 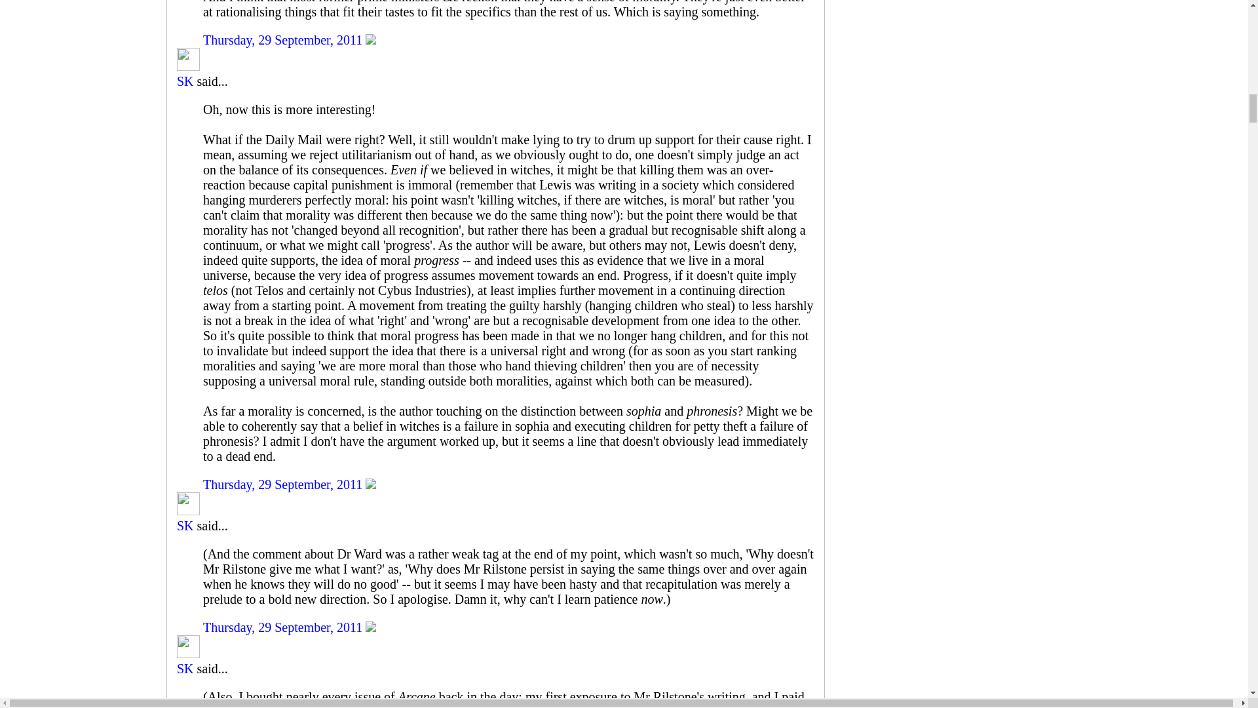 I want to click on comment permalink, so click(x=284, y=39).